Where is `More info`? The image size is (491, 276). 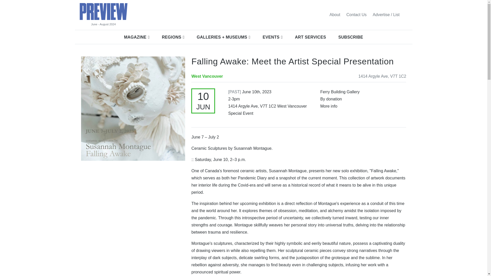
More info is located at coordinates (329, 106).